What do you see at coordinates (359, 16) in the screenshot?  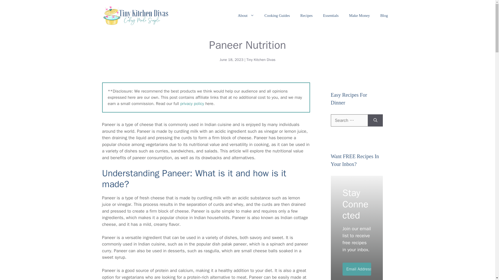 I see `Make Money` at bounding box center [359, 16].